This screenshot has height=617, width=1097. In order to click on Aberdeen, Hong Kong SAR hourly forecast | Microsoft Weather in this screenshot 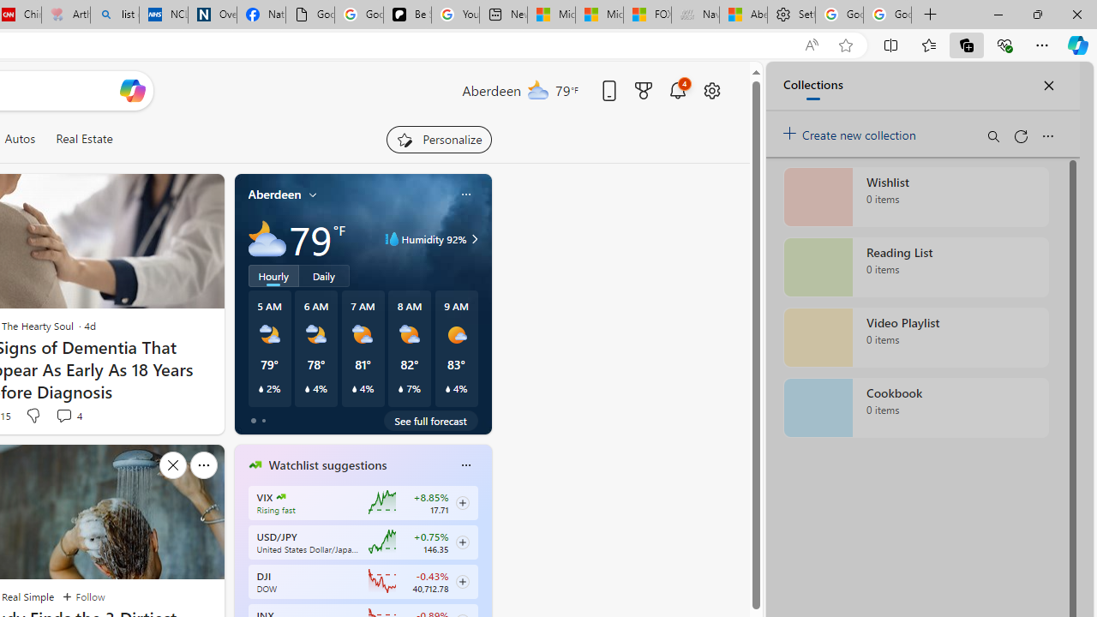, I will do `click(742, 15)`.